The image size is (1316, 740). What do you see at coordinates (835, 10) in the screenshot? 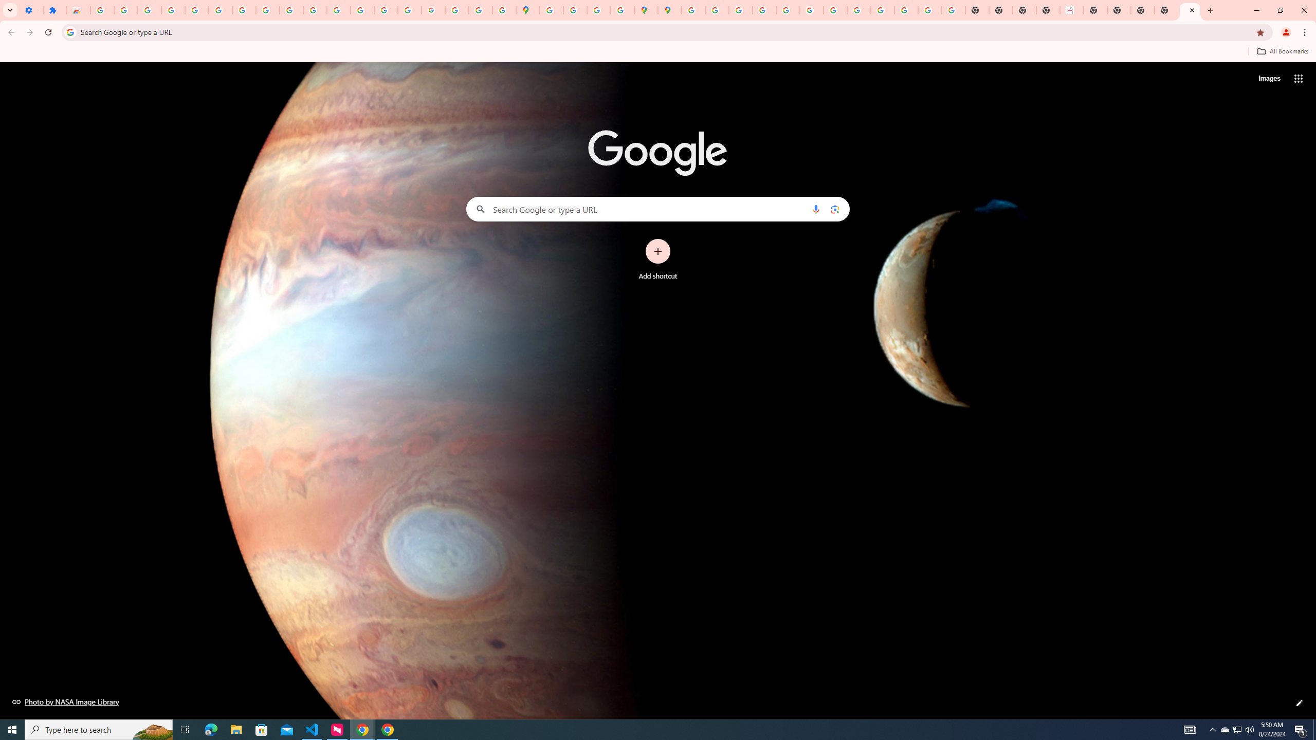
I see `YouTube` at bounding box center [835, 10].